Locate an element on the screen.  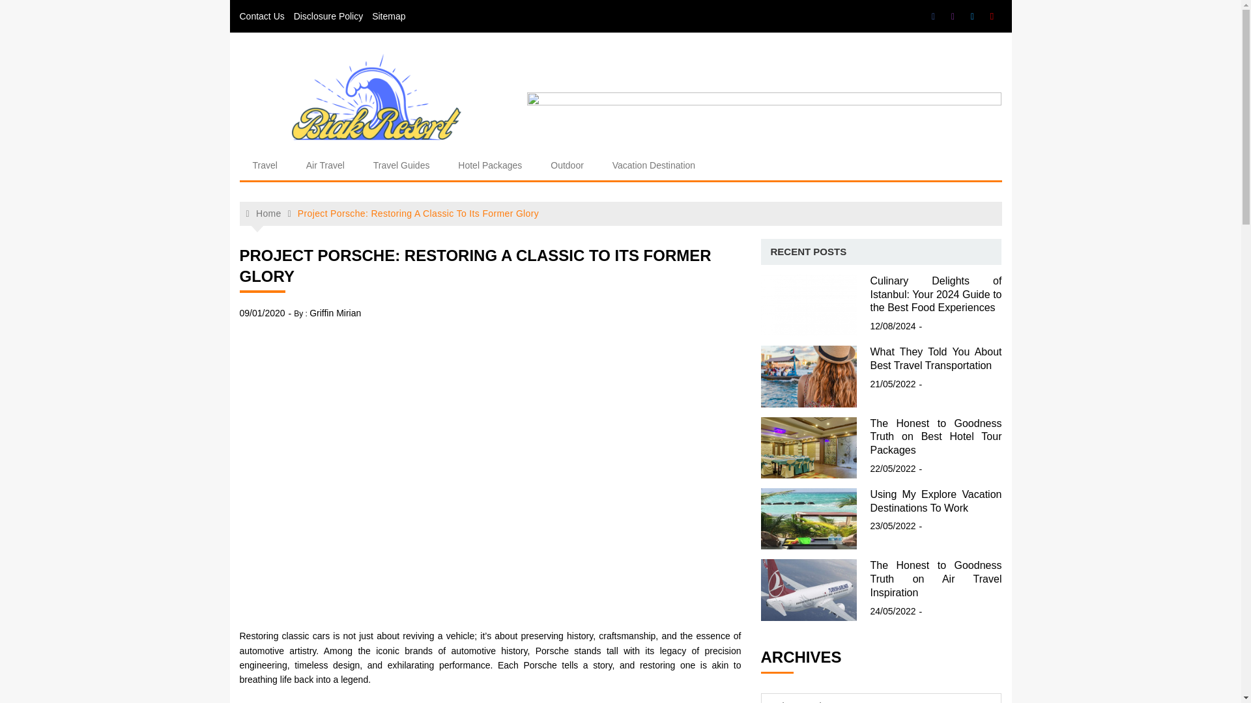
Outdoor is located at coordinates (567, 165).